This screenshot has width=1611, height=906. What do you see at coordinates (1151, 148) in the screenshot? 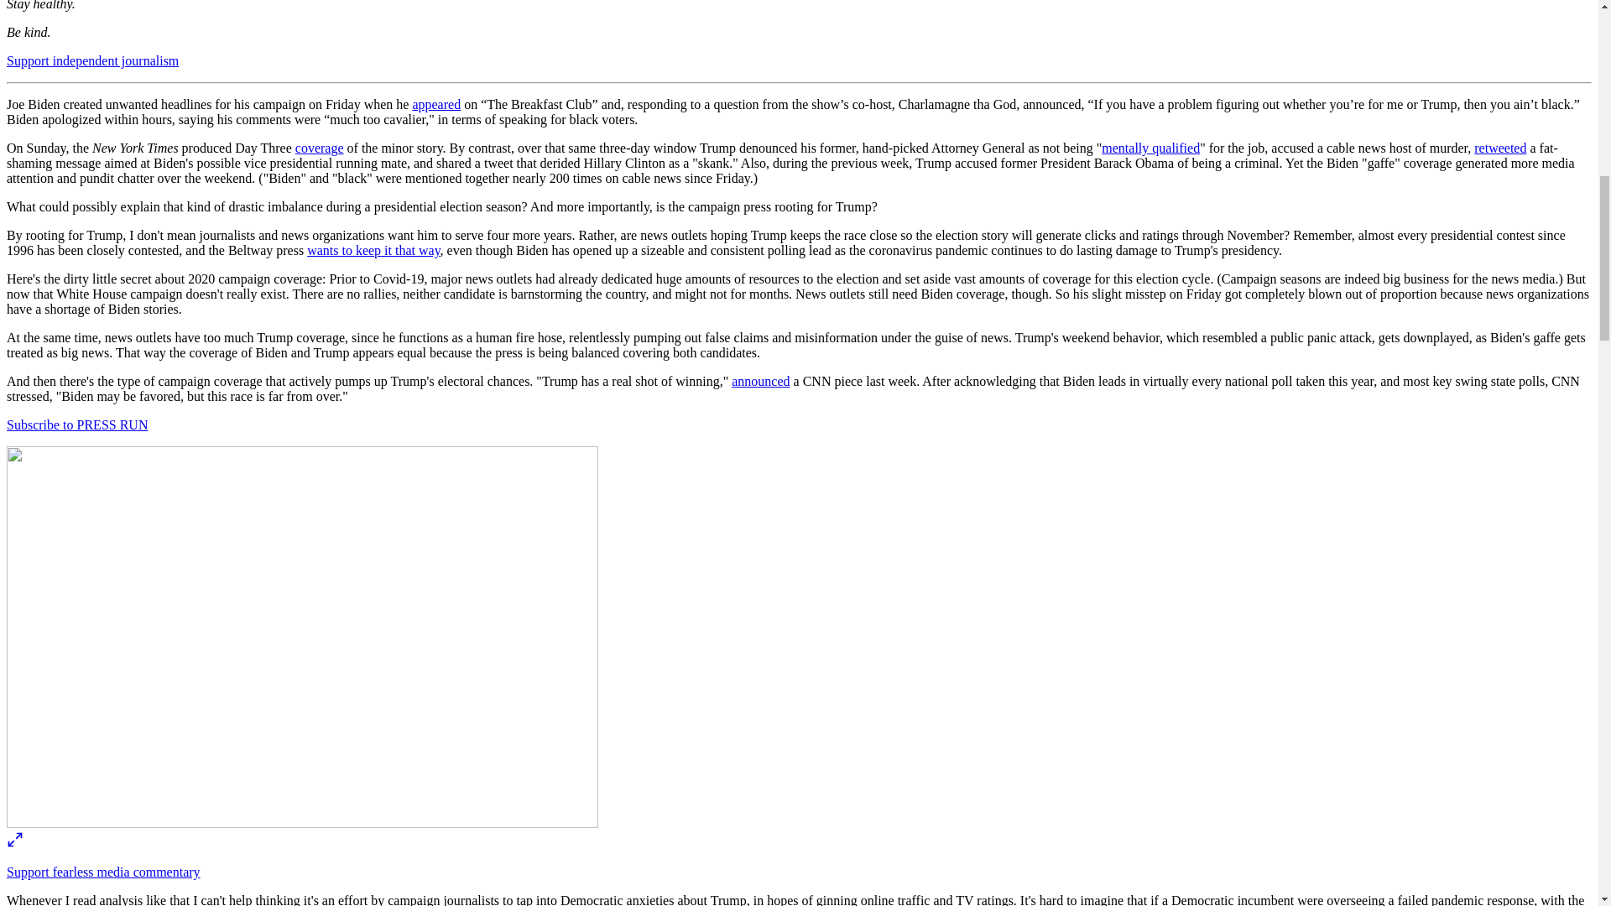
I see `mentally qualified` at bounding box center [1151, 148].